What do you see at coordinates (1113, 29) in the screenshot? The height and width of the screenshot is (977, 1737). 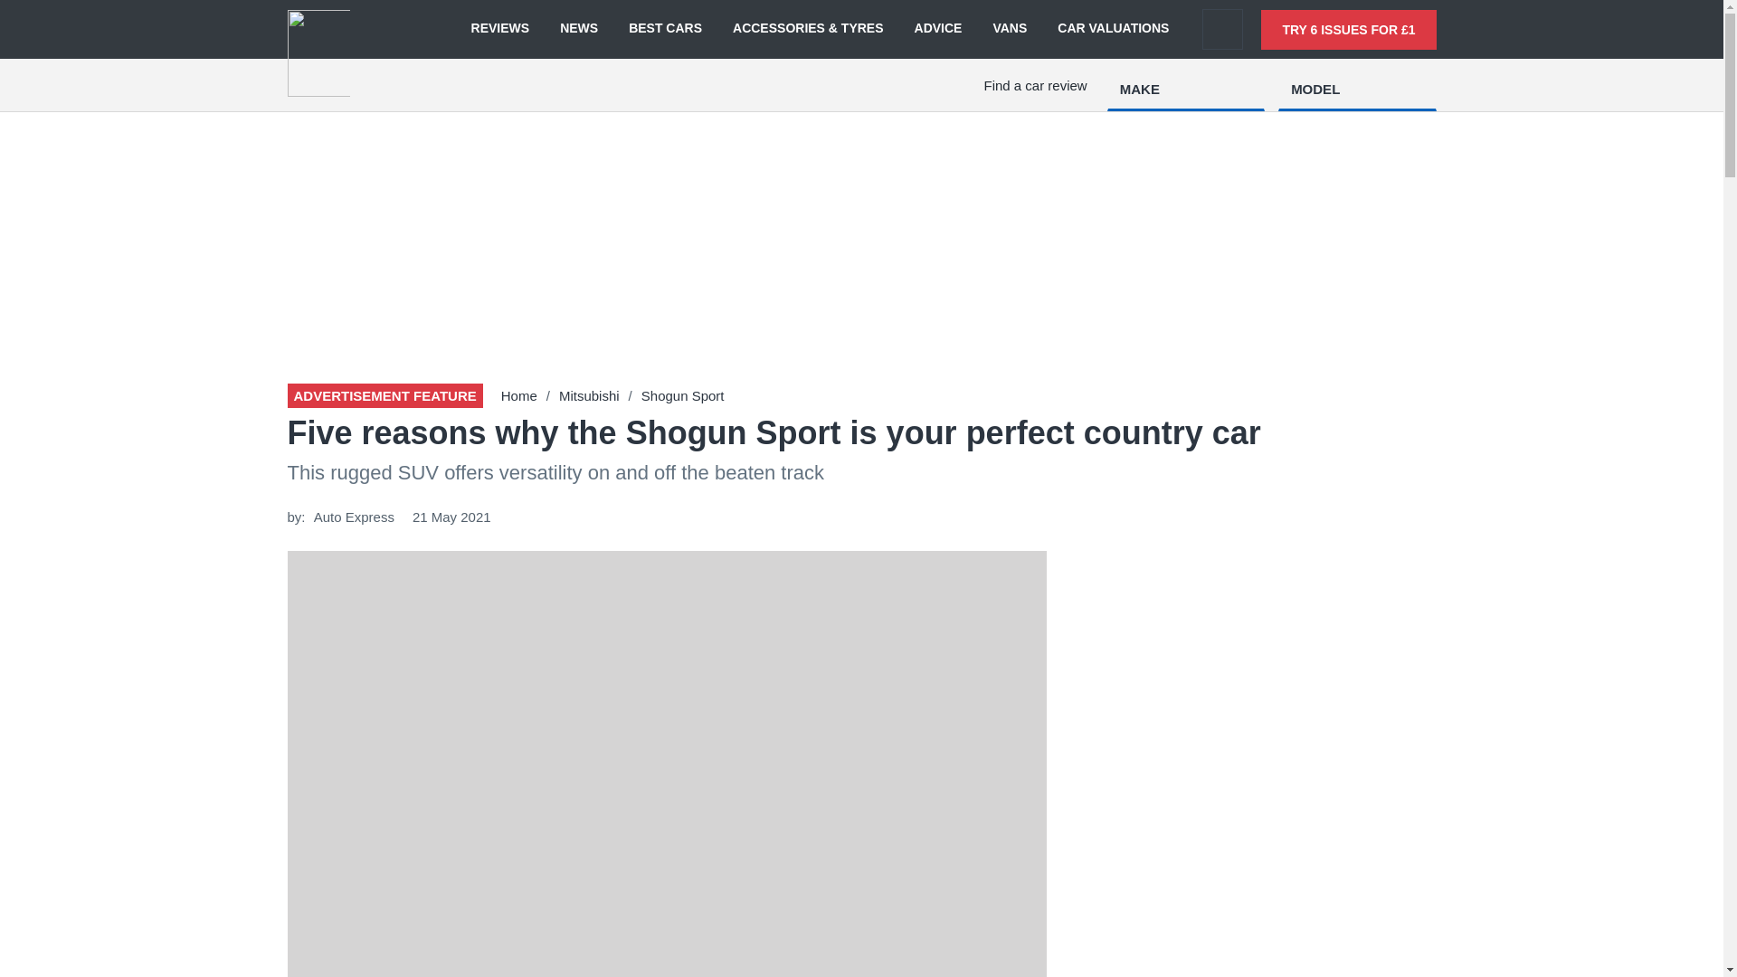 I see `CAR VALUATIONS` at bounding box center [1113, 29].